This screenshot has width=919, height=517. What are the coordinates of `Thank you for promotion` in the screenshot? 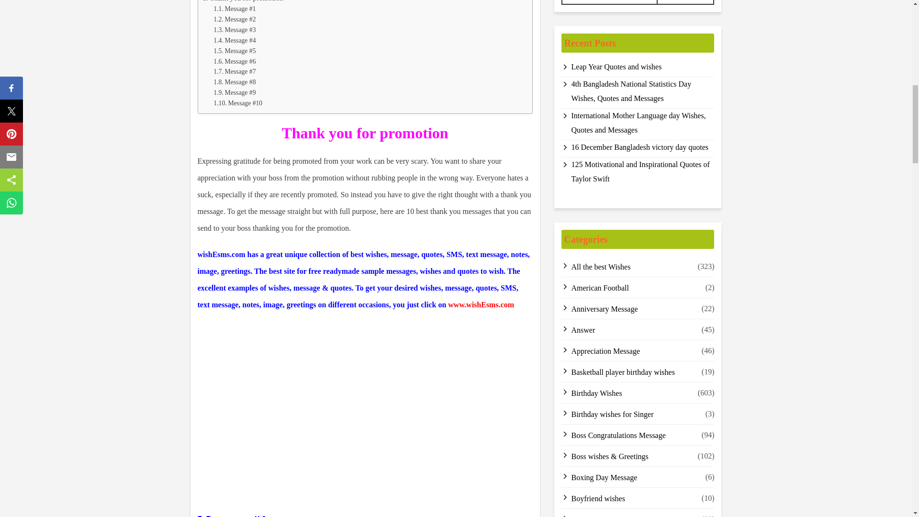 It's located at (243, 2).